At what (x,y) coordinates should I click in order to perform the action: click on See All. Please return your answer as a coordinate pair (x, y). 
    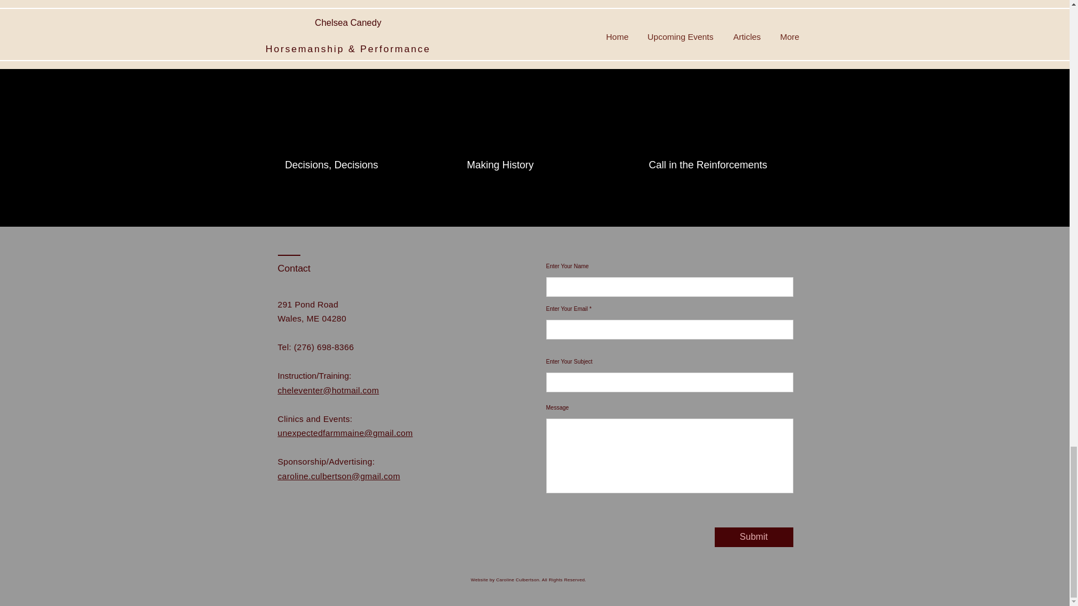
    Looking at the image, I should click on (786, 35).